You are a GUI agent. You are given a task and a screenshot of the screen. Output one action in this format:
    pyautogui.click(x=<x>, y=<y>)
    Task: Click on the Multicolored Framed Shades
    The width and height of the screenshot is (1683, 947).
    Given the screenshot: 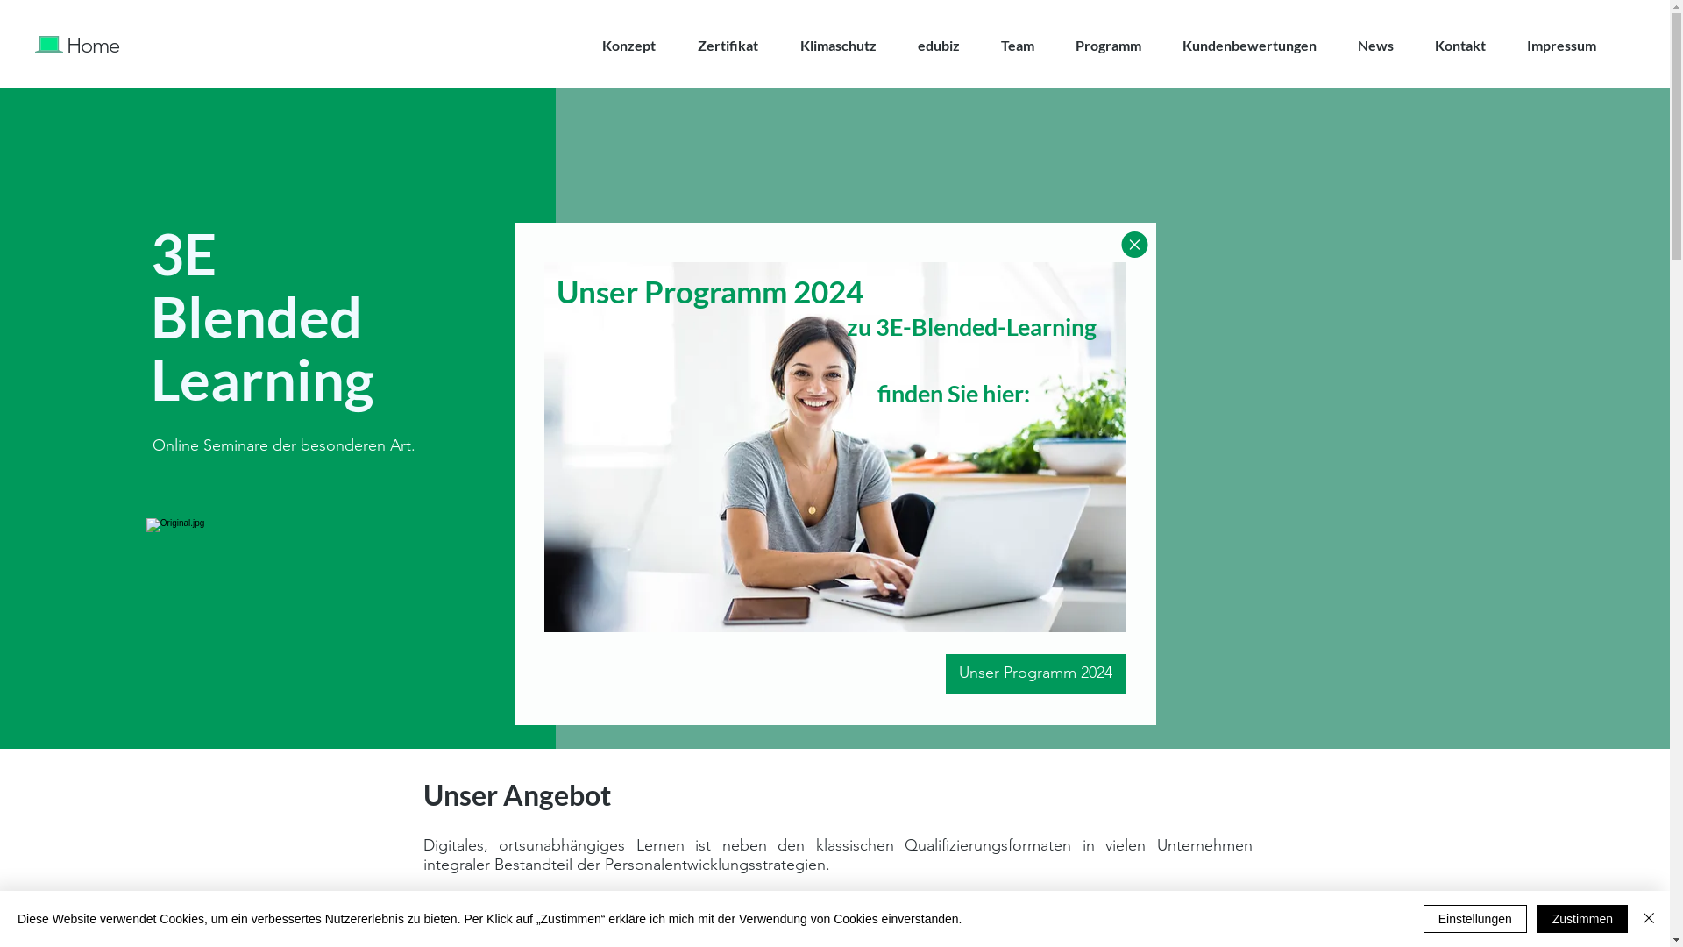 What is the action you would take?
    pyautogui.click(x=834, y=446)
    